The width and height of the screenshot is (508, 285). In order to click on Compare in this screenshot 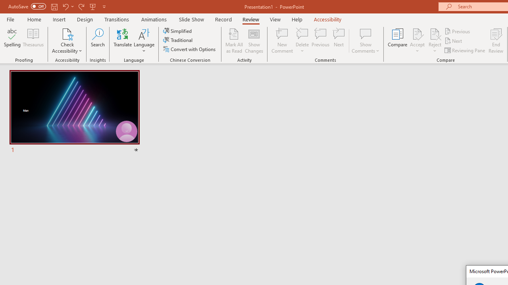, I will do `click(398, 40)`.